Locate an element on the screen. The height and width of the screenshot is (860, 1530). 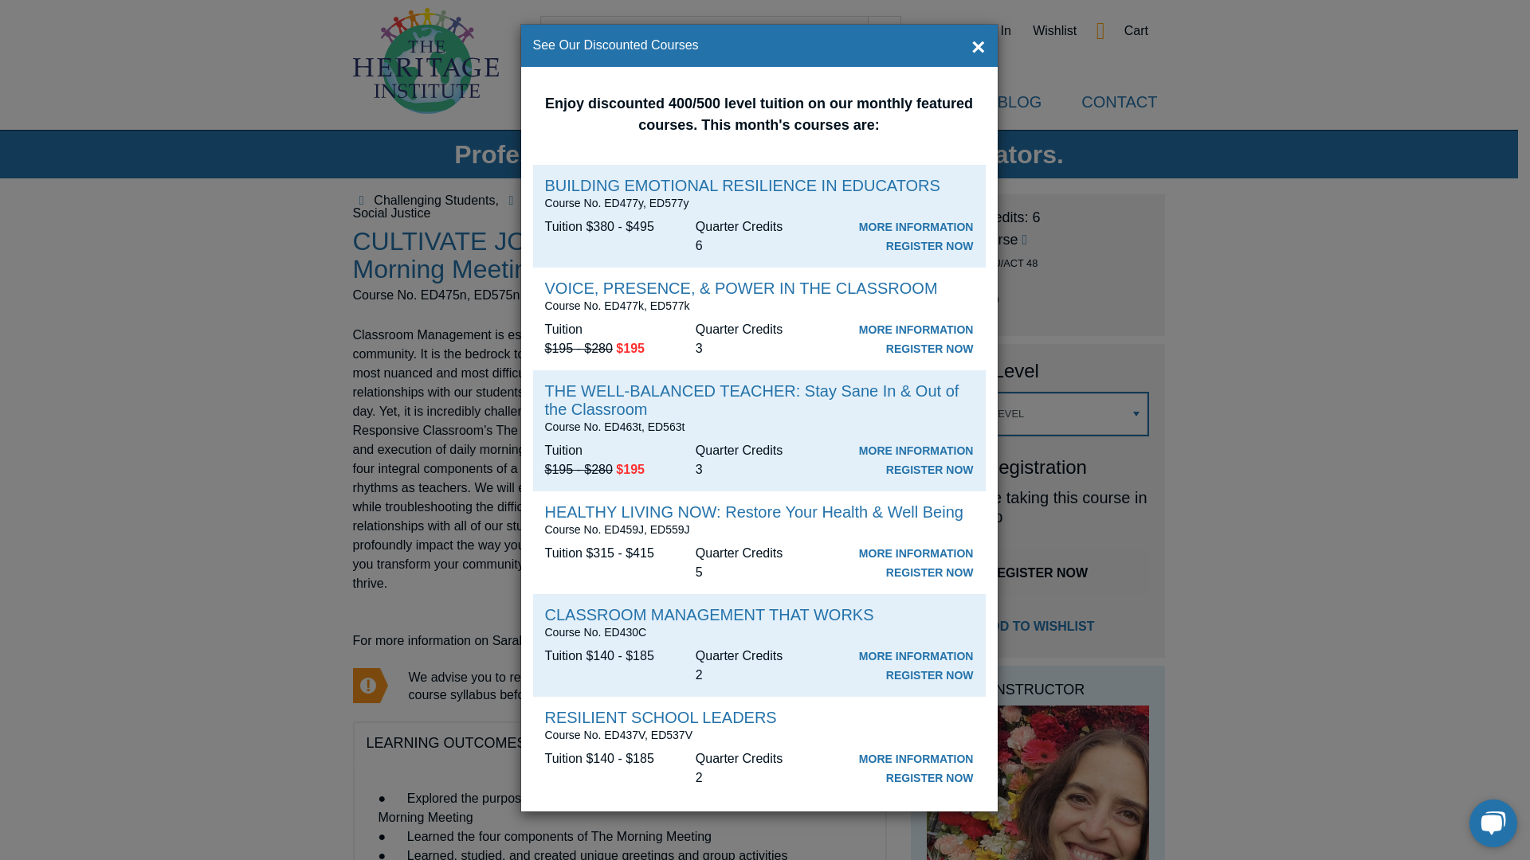
Materials is located at coordinates (593, 747).